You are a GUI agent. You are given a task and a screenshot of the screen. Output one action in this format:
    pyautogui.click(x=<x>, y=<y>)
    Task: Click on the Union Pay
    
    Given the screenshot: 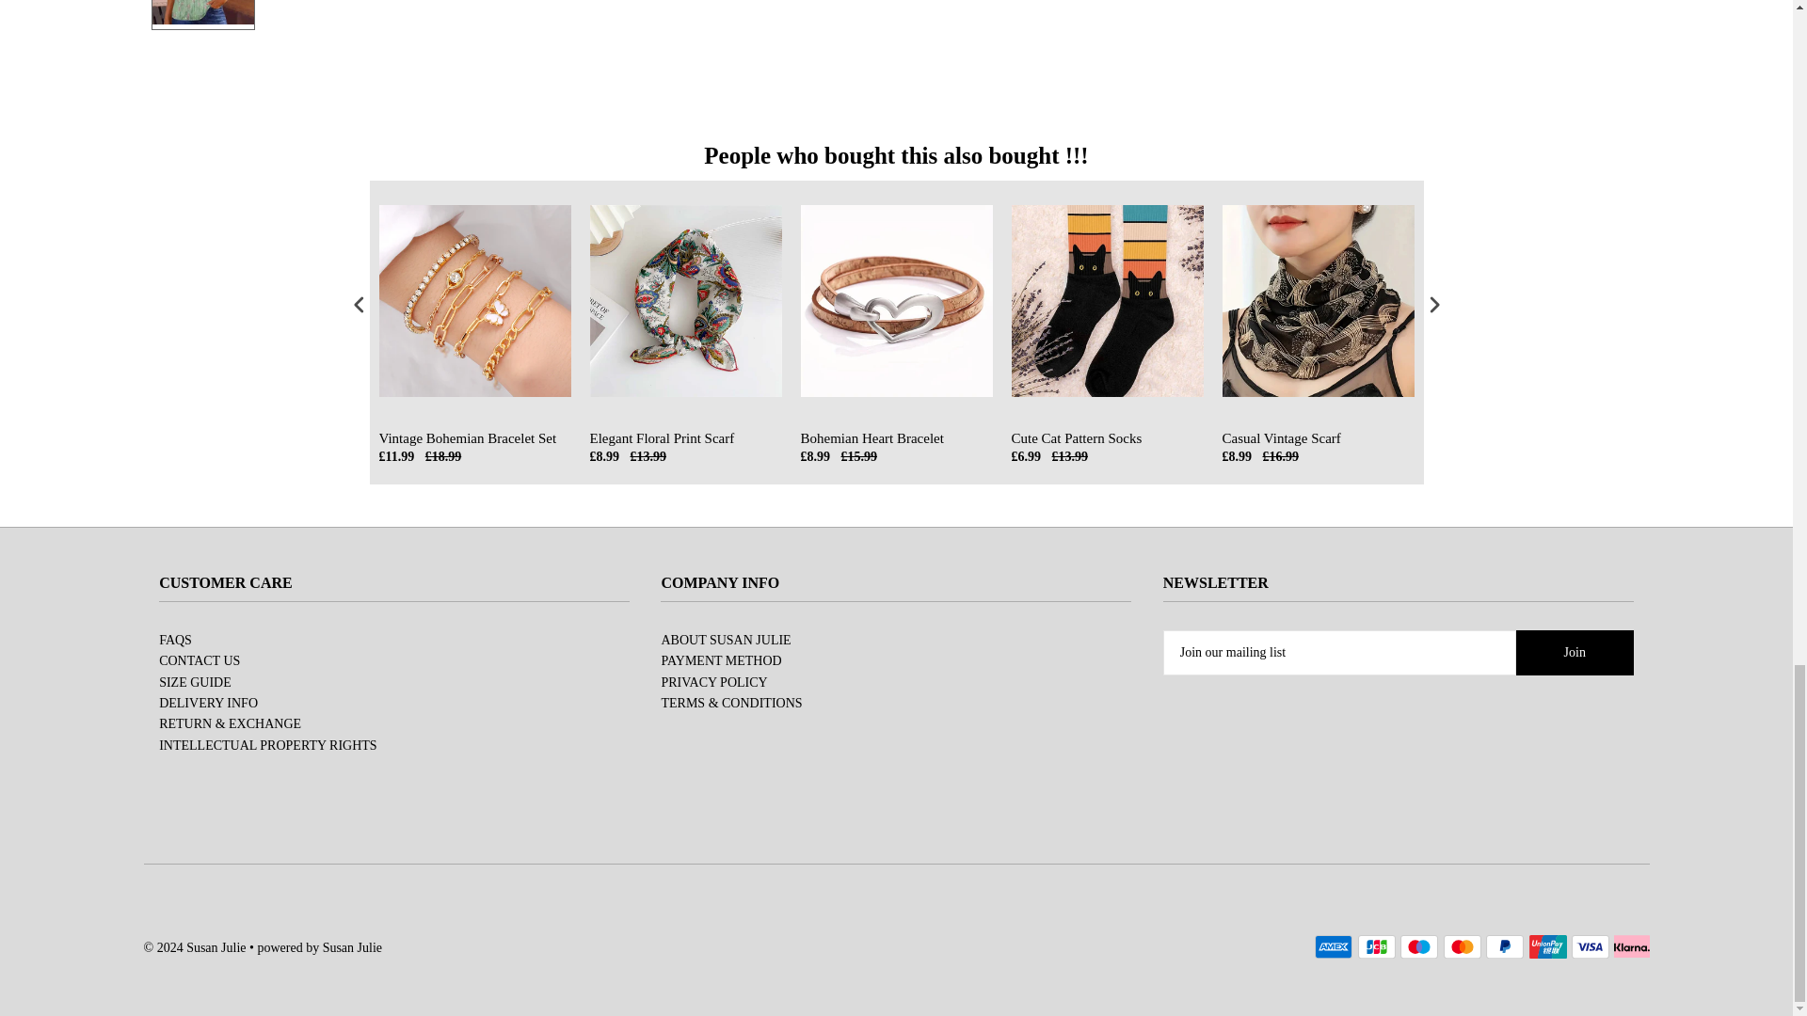 What is the action you would take?
    pyautogui.click(x=1547, y=946)
    